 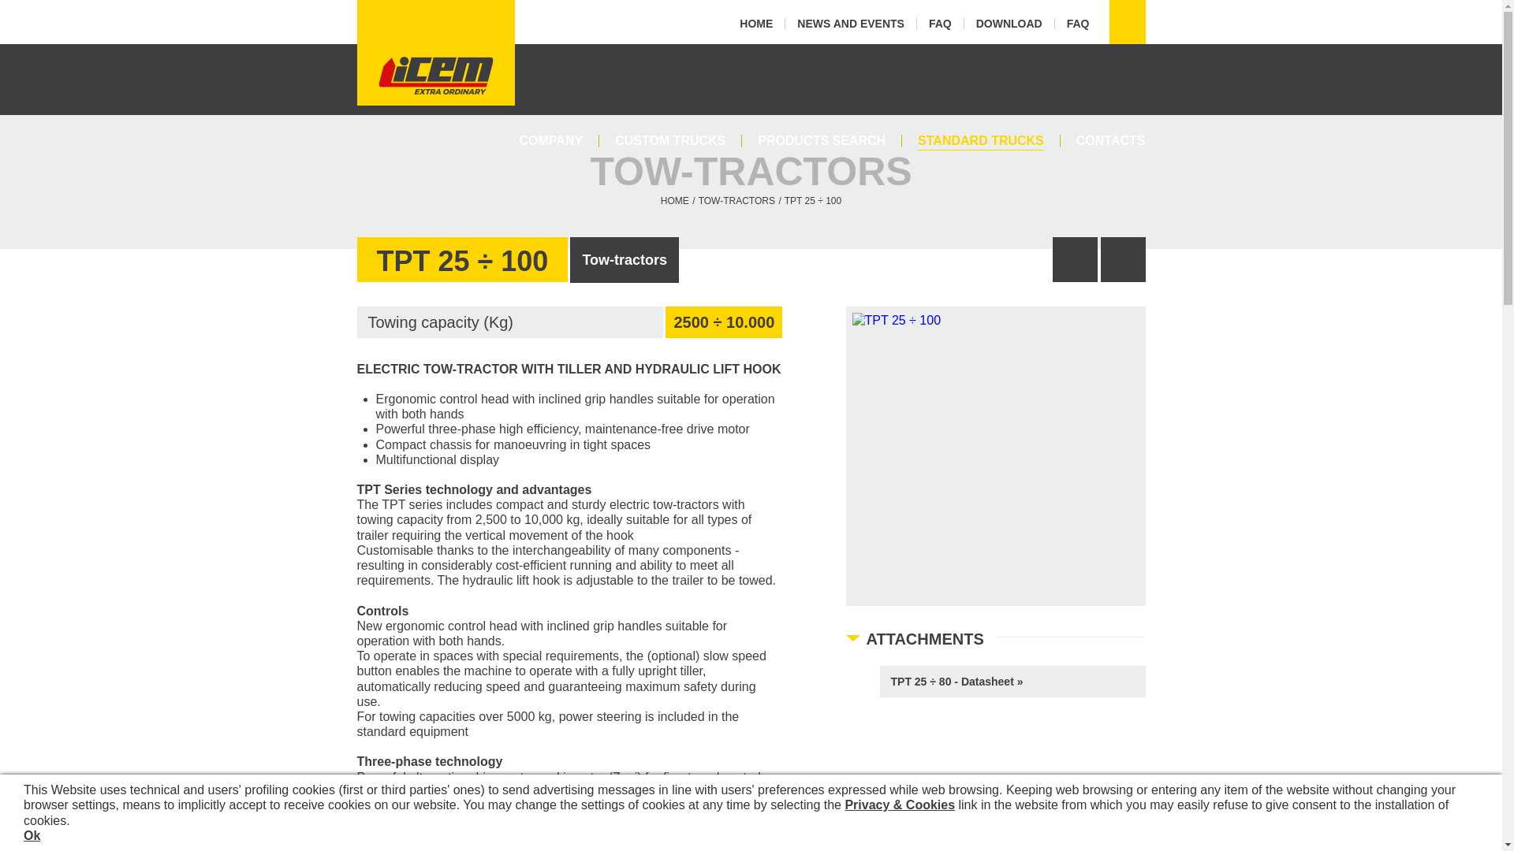 What do you see at coordinates (940, 23) in the screenshot?
I see `FAQ` at bounding box center [940, 23].